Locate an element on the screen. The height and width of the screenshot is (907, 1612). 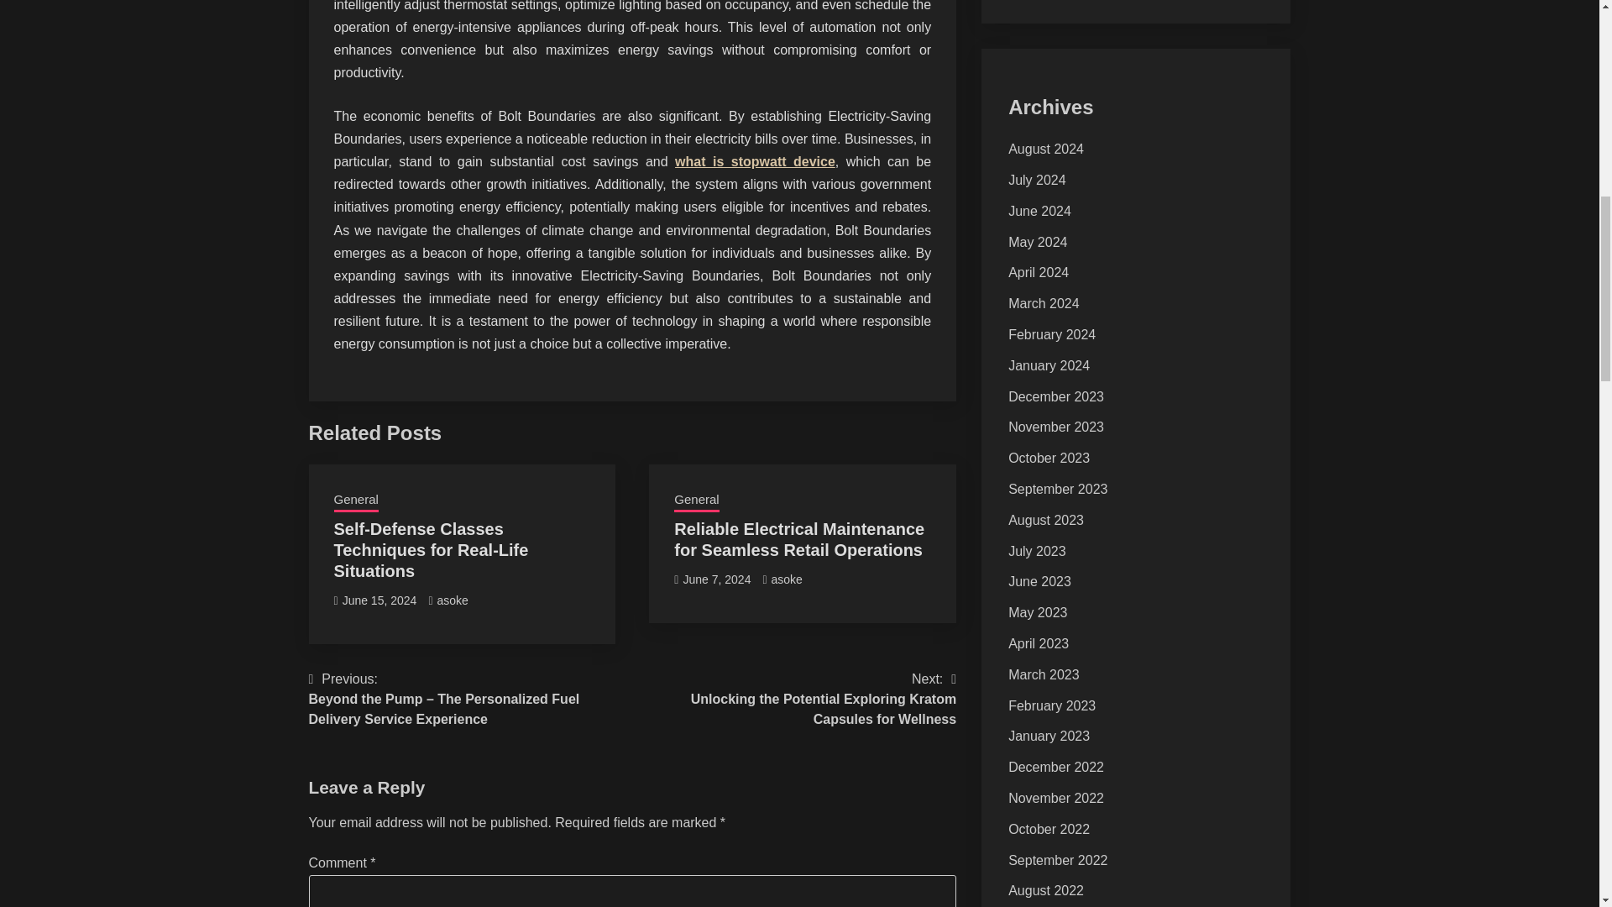
General is located at coordinates (696, 501).